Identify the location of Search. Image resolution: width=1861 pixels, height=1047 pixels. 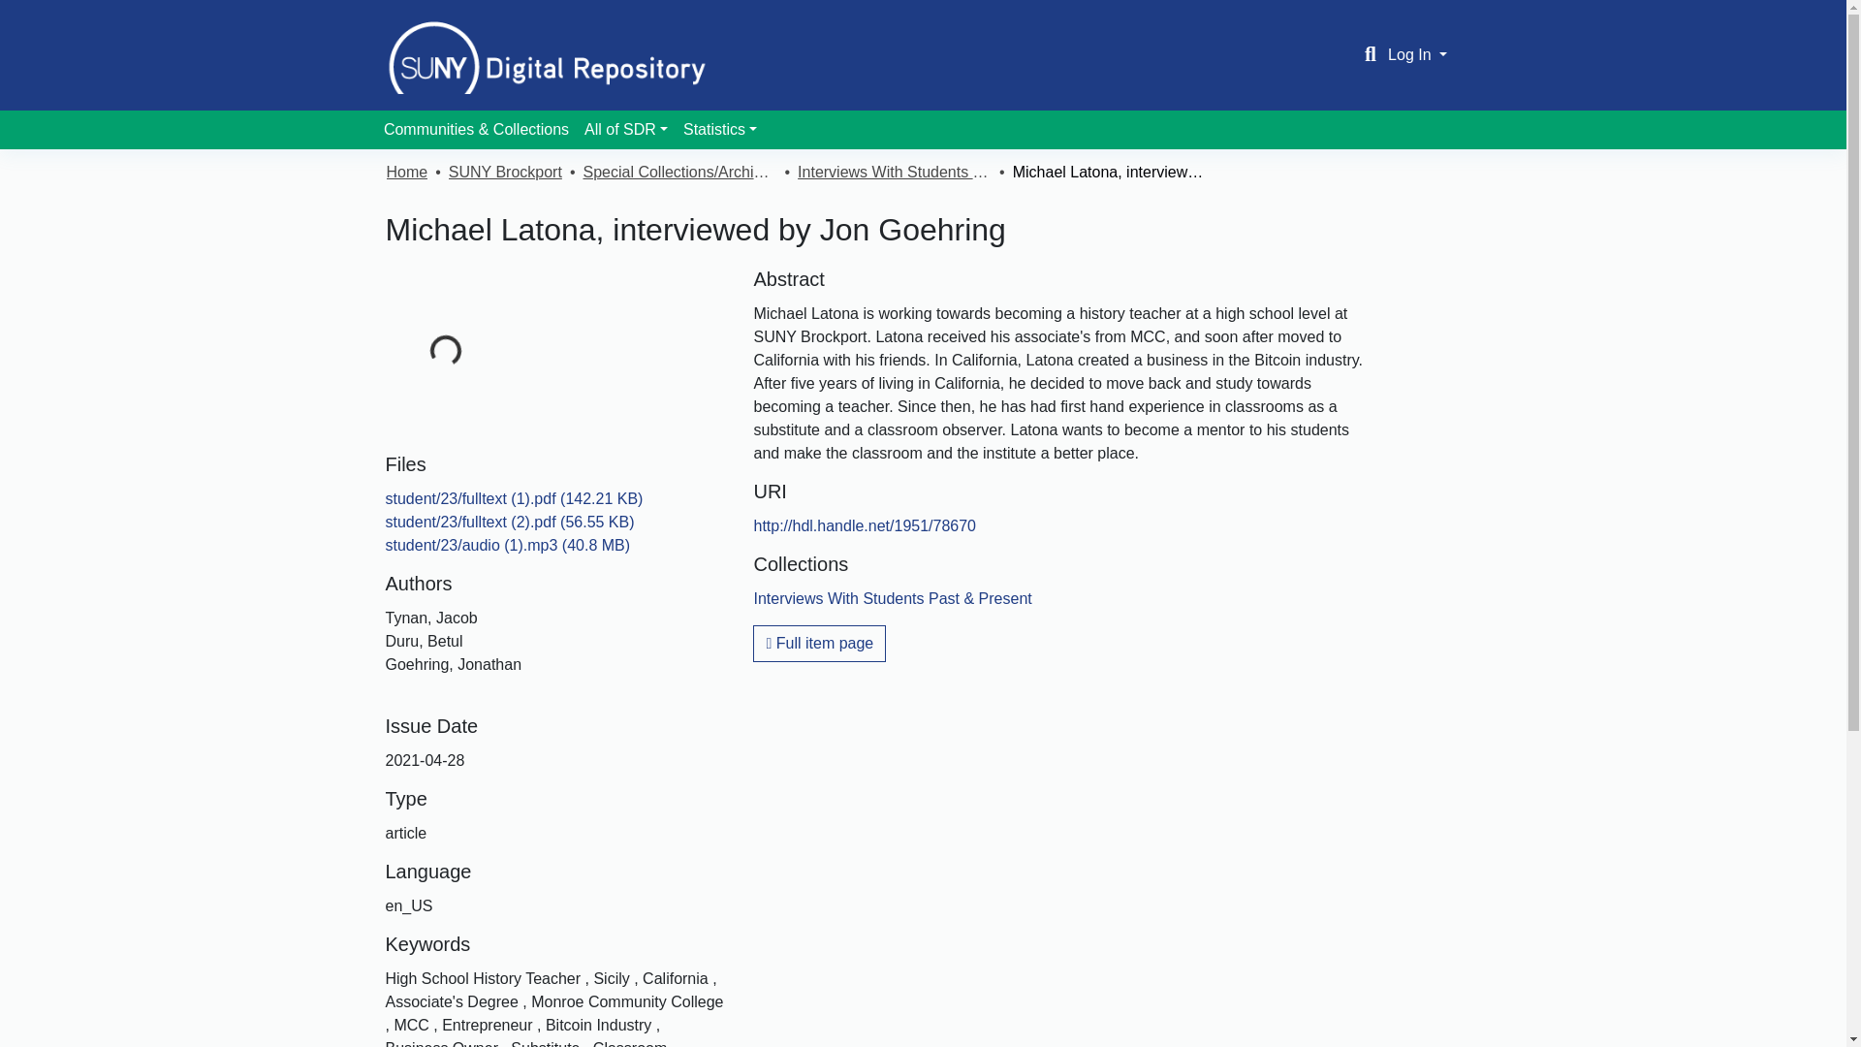
(1371, 55).